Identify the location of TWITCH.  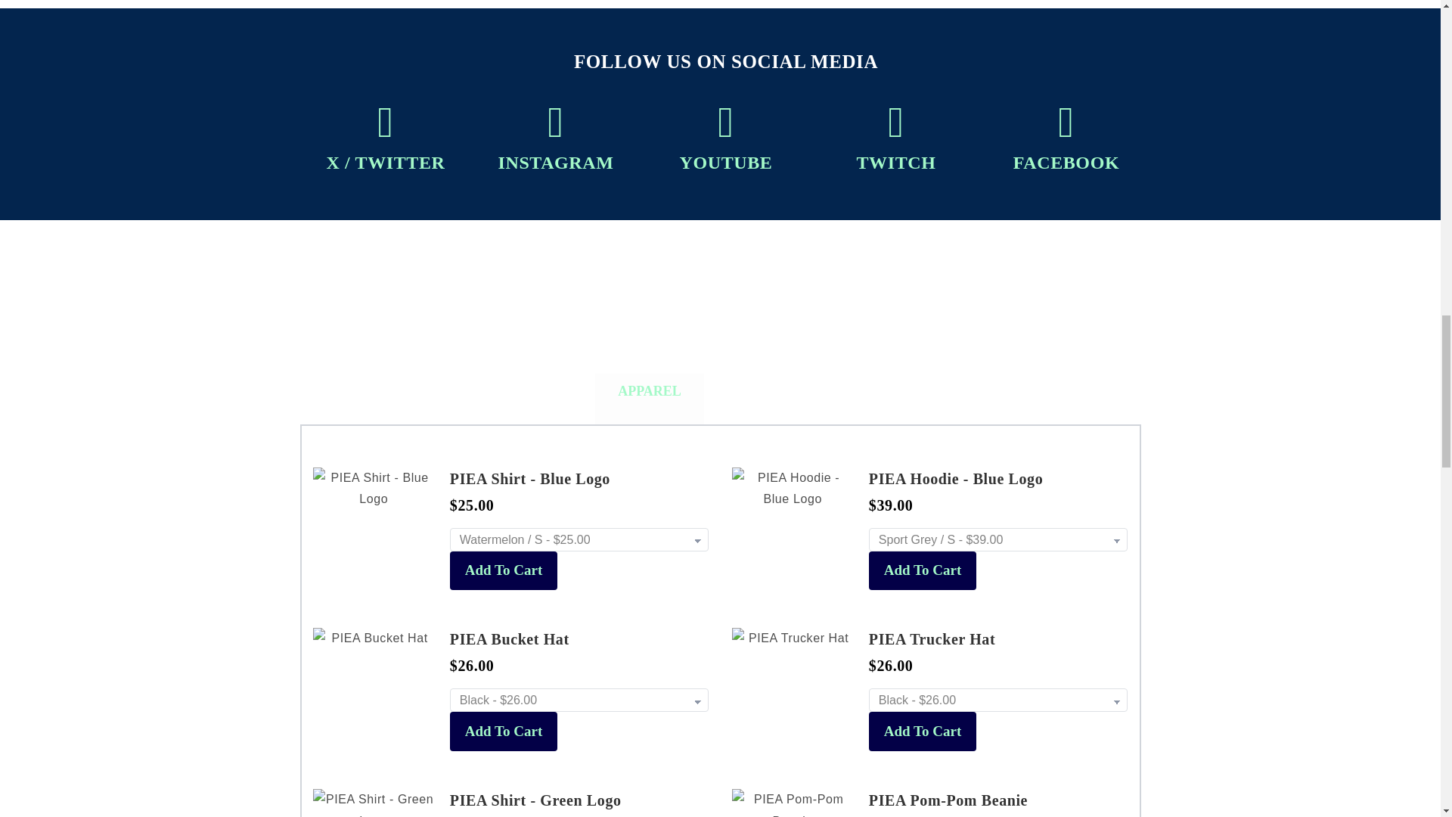
(896, 162).